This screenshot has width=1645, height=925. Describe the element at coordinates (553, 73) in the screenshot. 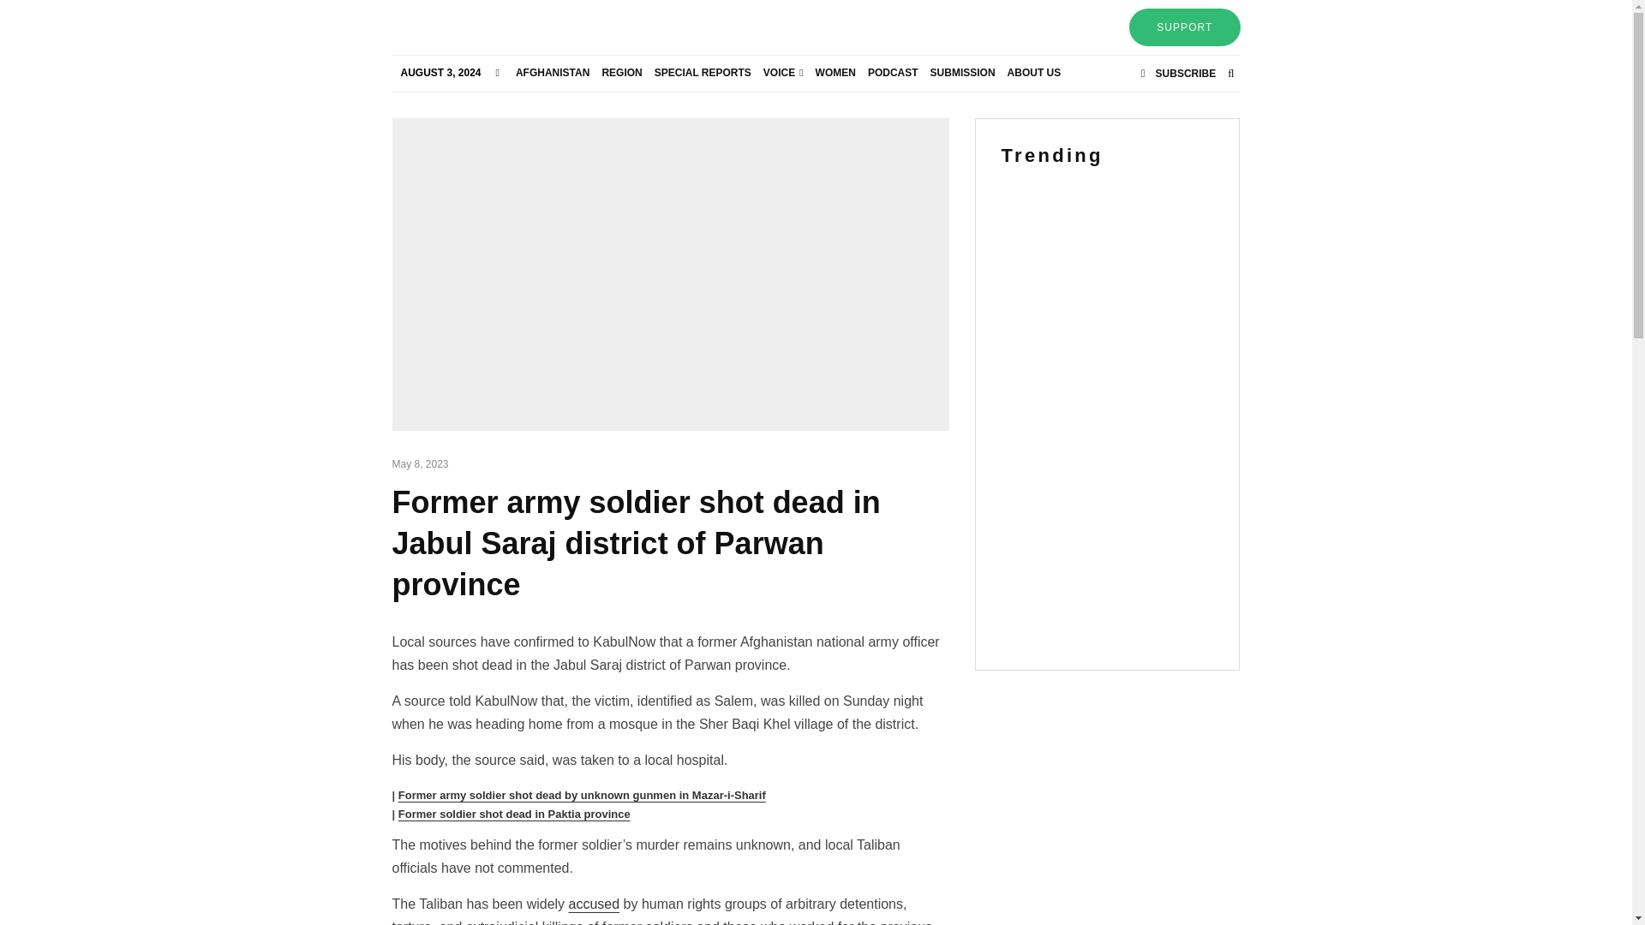

I see `AFGHANISTAN` at that location.